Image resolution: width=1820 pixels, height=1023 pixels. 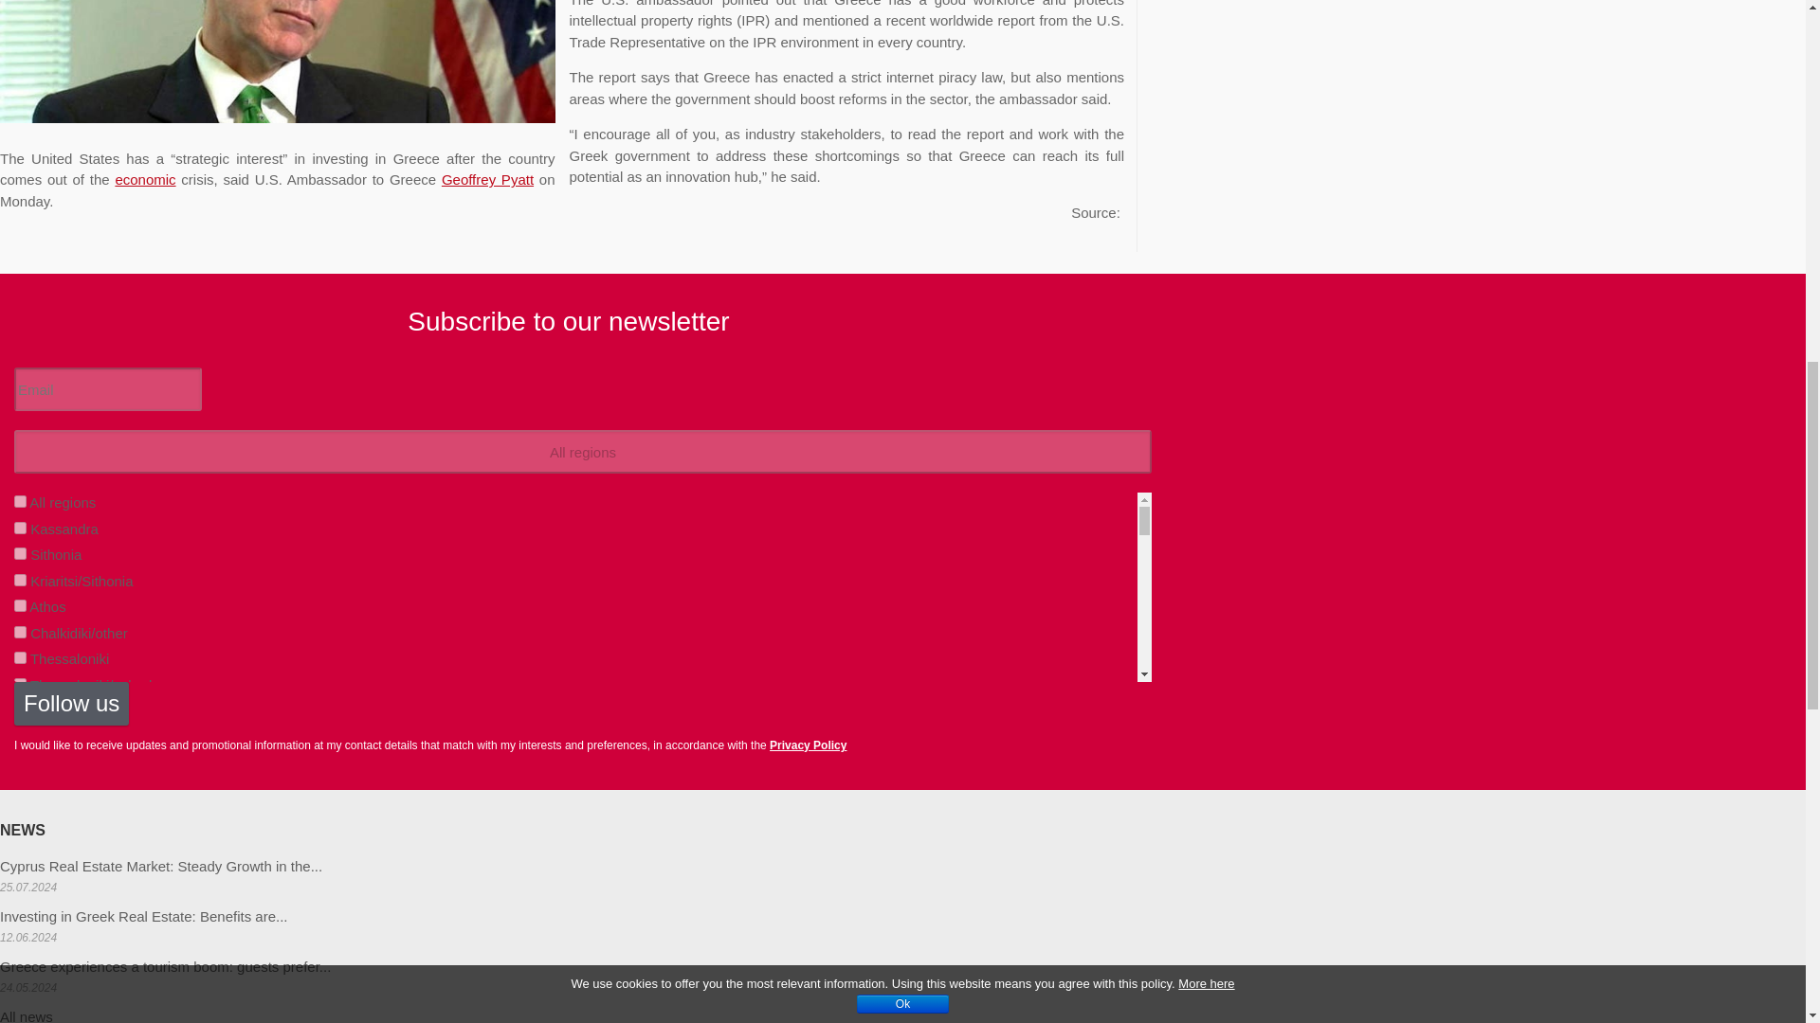 I want to click on 6, so click(x=21, y=710).